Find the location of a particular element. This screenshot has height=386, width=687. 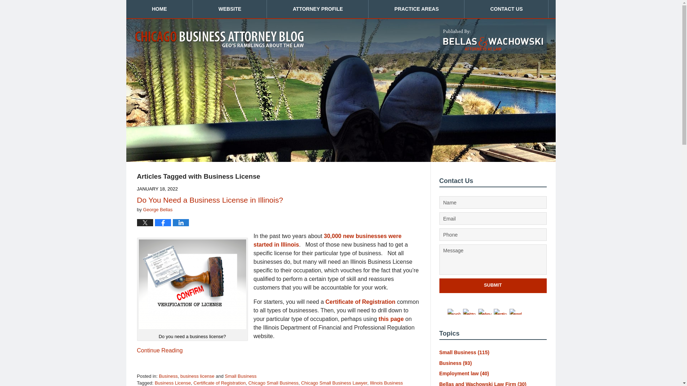

business license is located at coordinates (197, 376).